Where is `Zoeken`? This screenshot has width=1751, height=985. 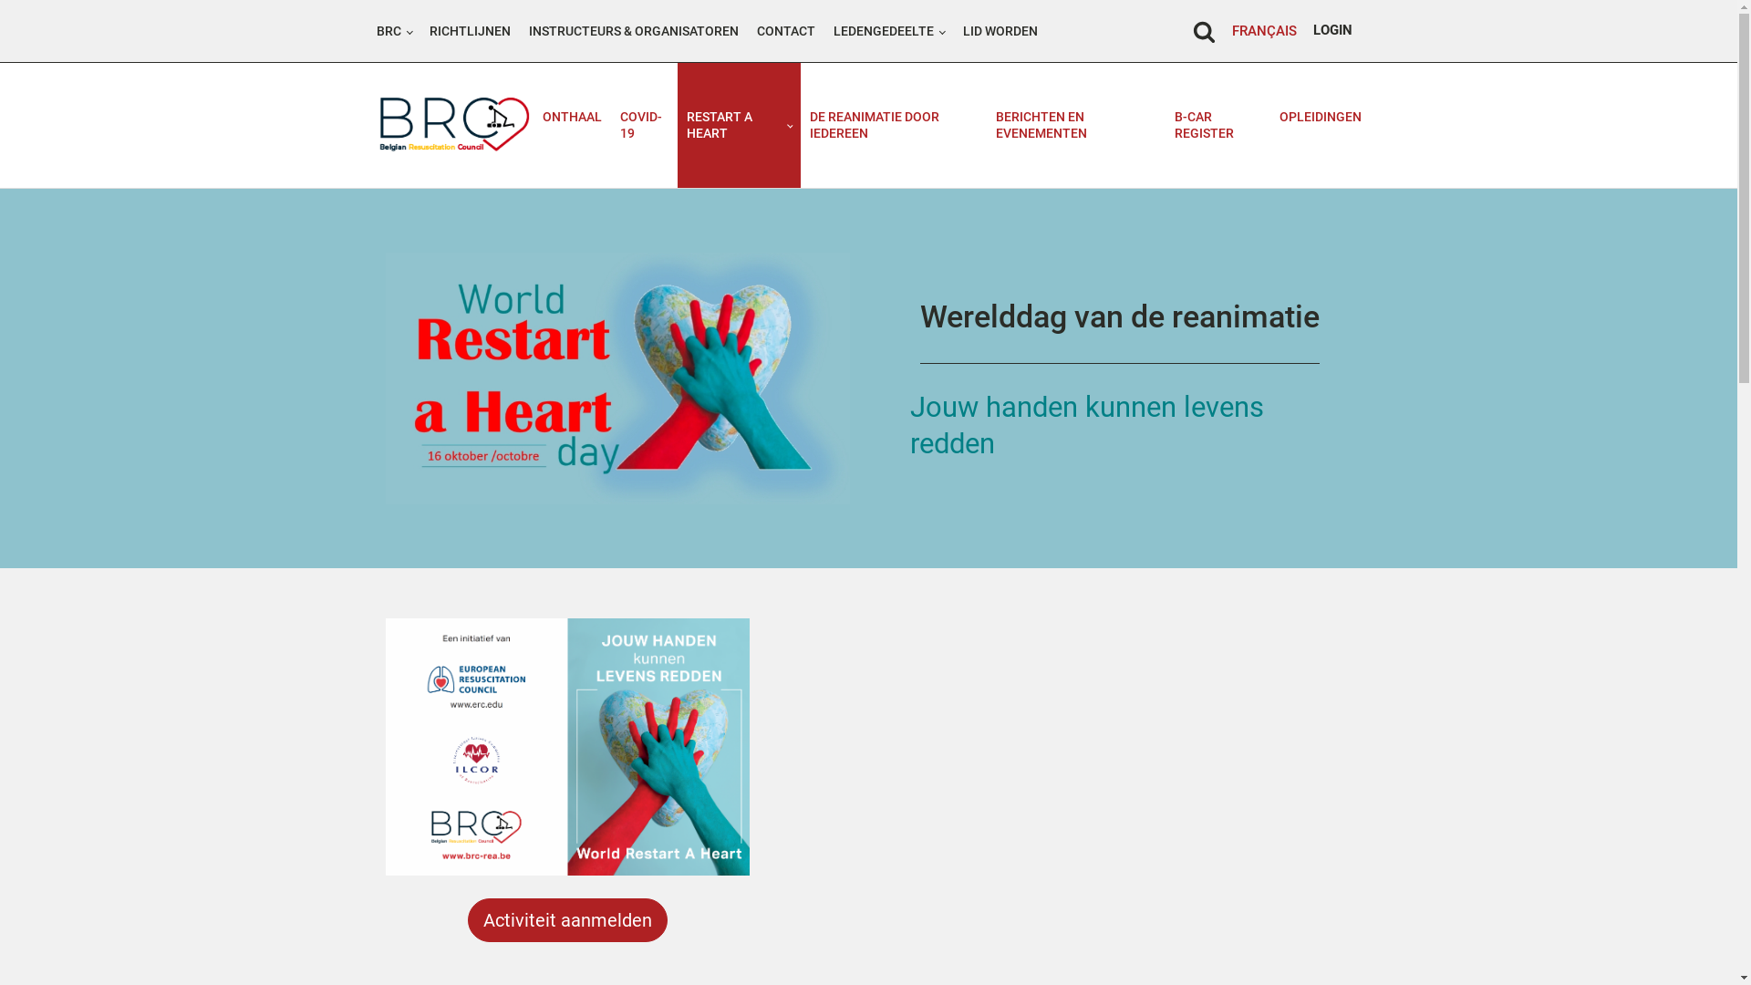 Zoeken is located at coordinates (36, 16).